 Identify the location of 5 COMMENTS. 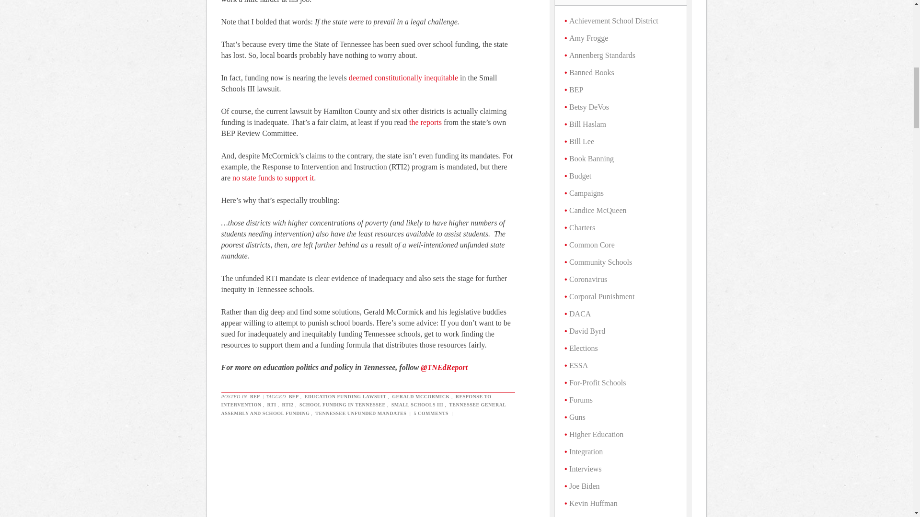
(431, 413).